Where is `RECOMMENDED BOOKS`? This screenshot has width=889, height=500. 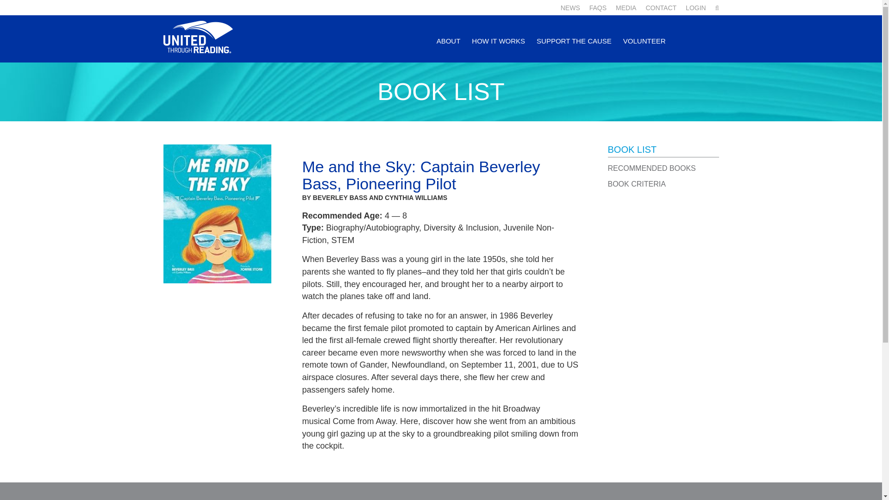 RECOMMENDED BOOKS is located at coordinates (651, 168).